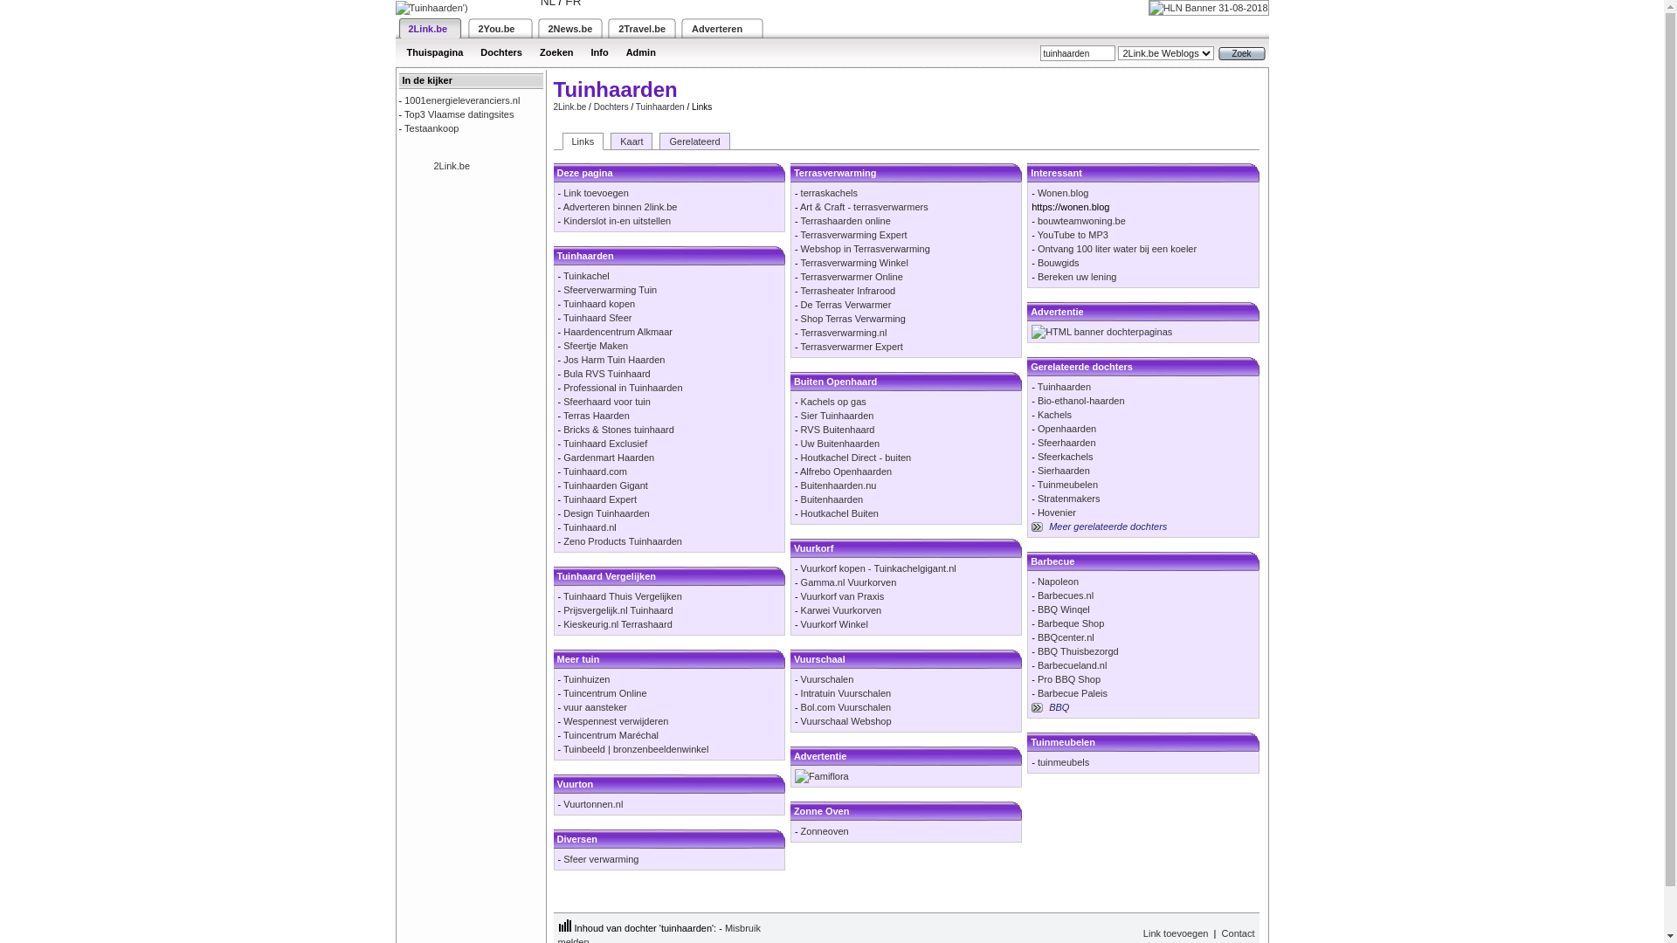 This screenshot has width=1677, height=943. Describe the element at coordinates (593, 804) in the screenshot. I see `Vuurtonnen.nl` at that location.